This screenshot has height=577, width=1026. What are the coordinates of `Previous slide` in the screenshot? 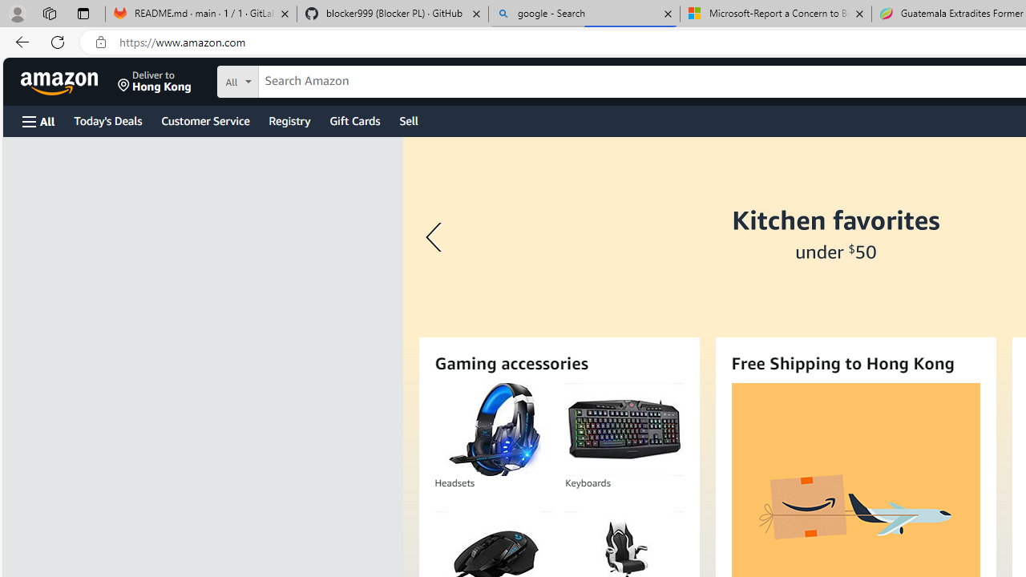 It's located at (436, 237).